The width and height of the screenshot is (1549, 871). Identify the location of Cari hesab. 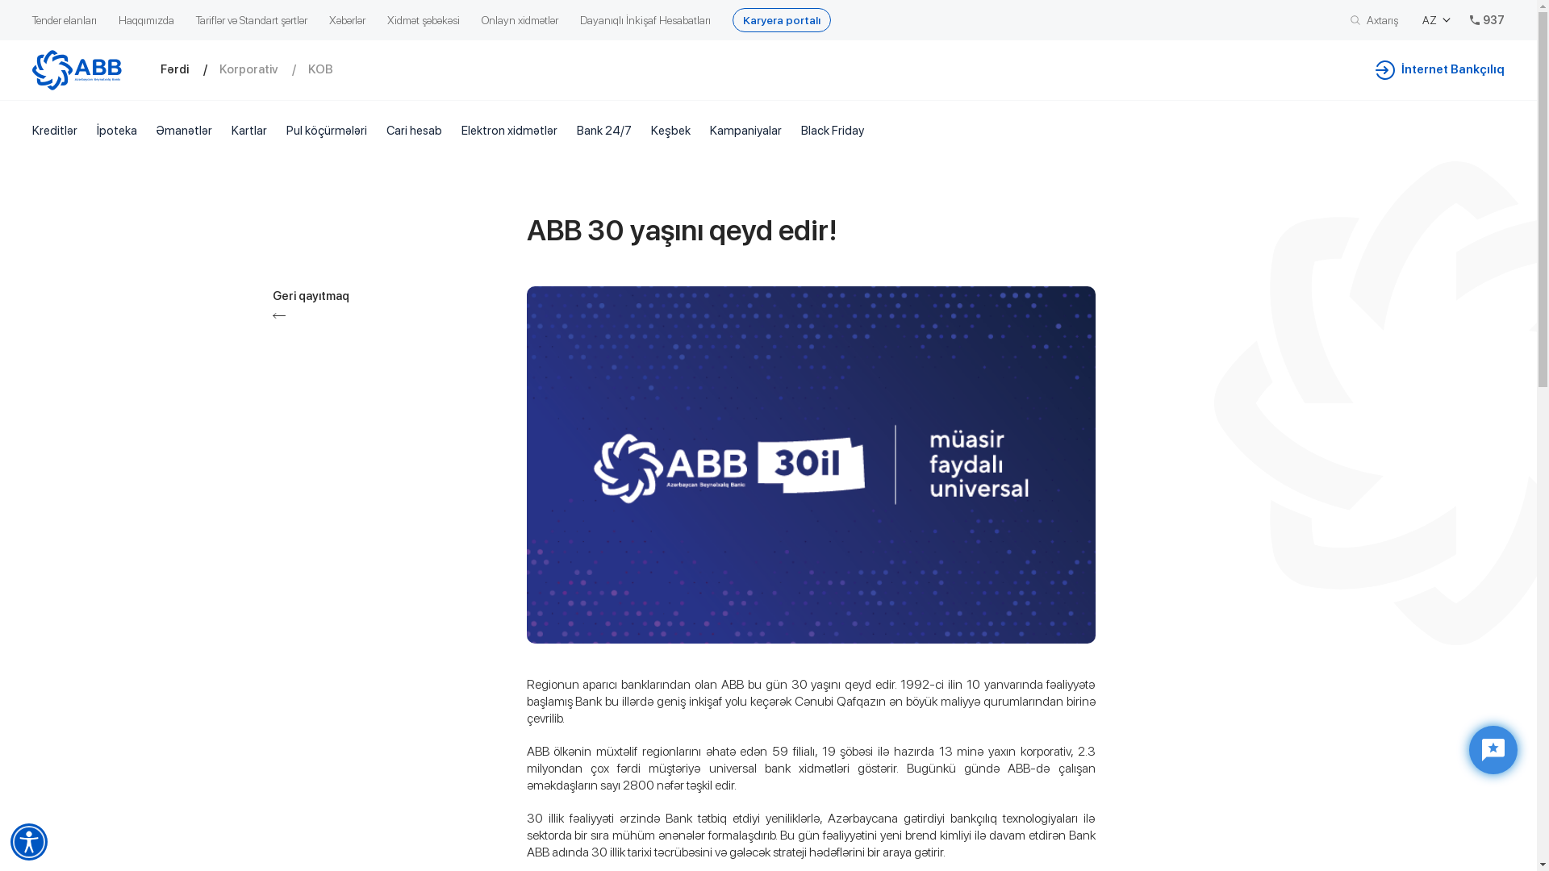
(415, 131).